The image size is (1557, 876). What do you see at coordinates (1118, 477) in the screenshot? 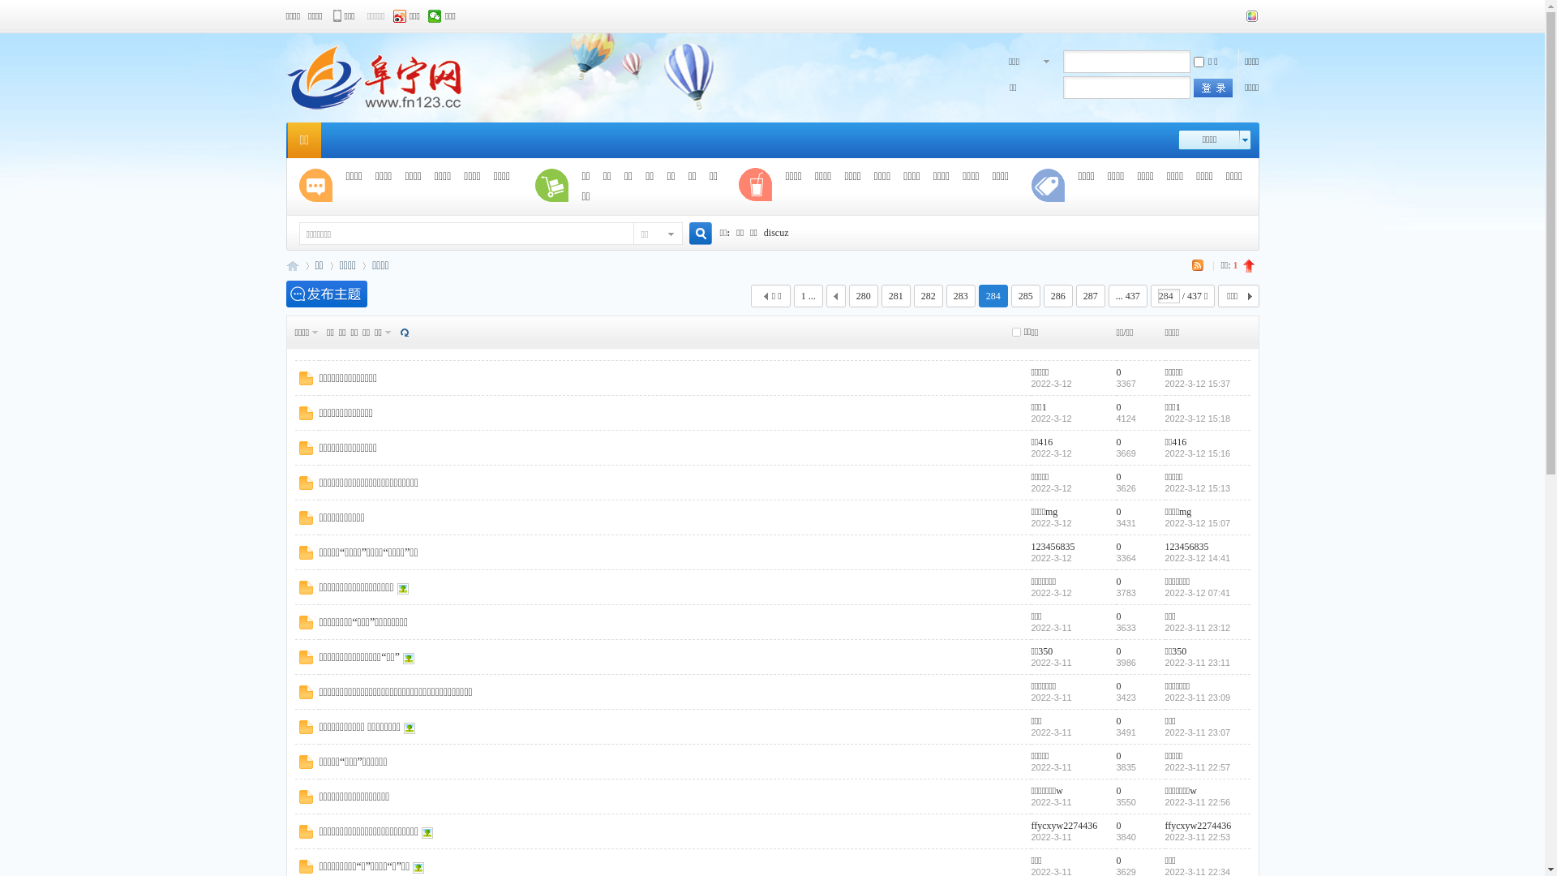
I see `0` at bounding box center [1118, 477].